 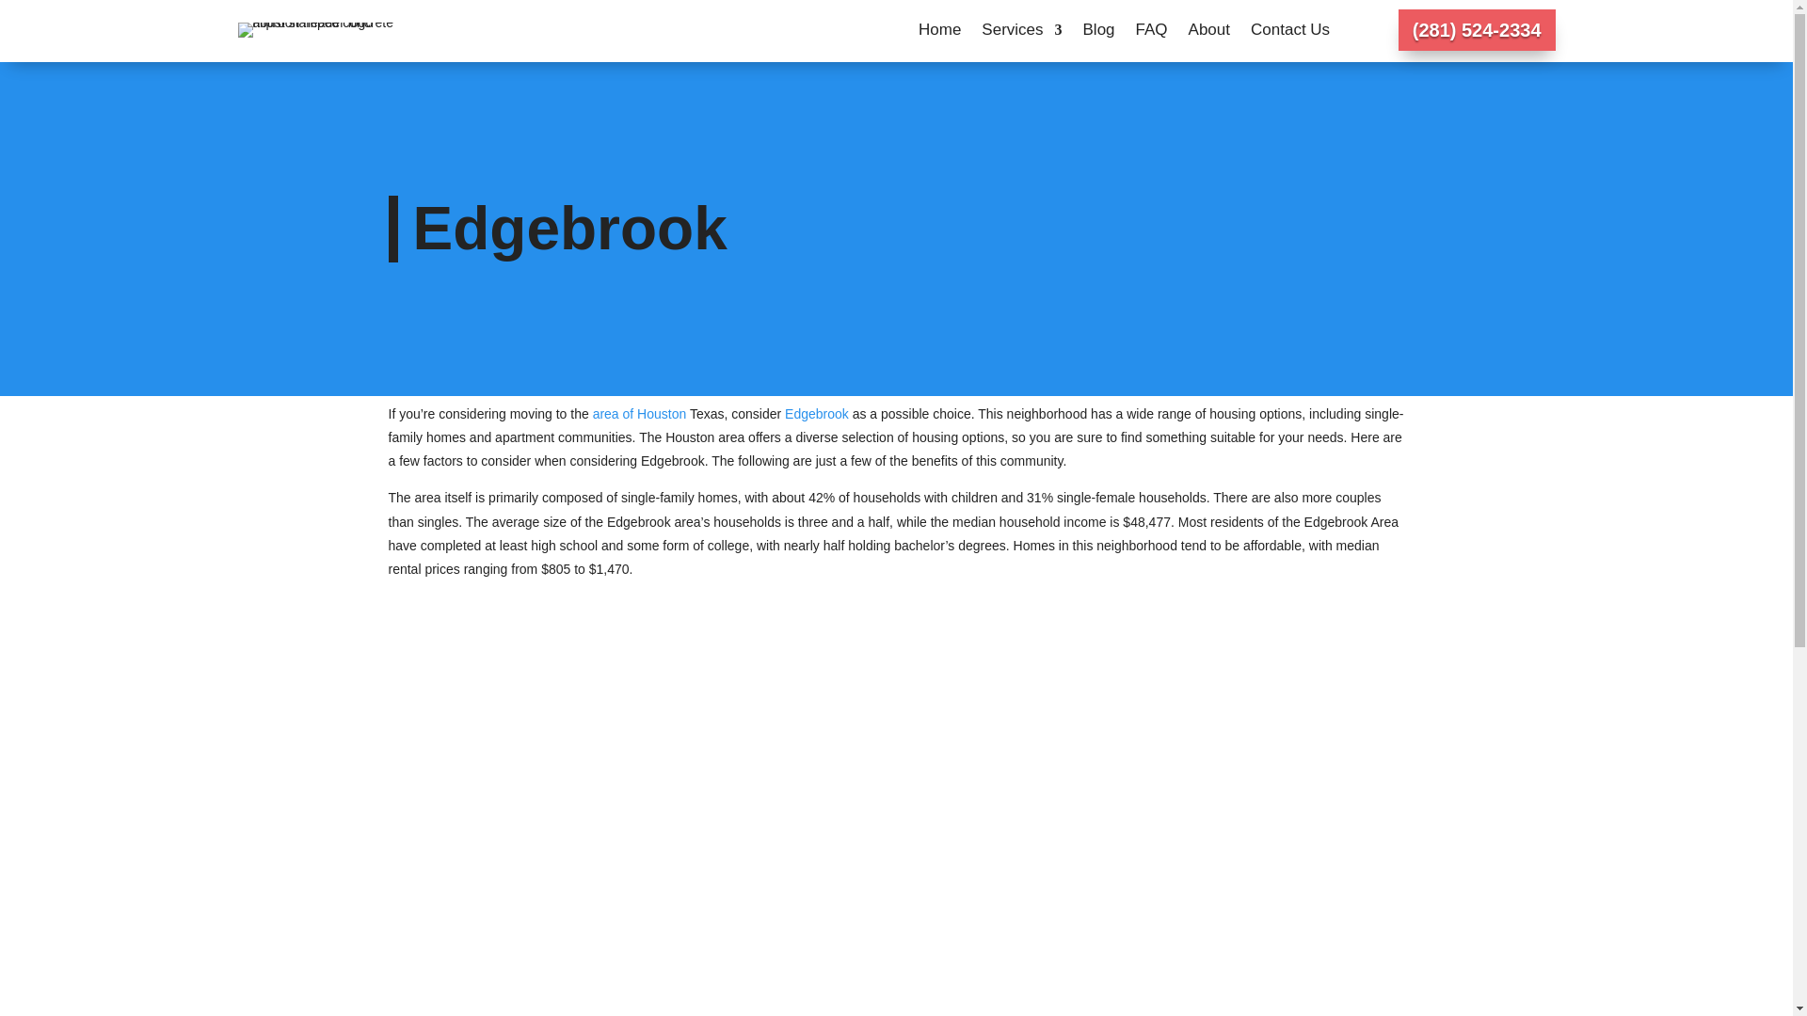 What do you see at coordinates (1209, 34) in the screenshot?
I see `About` at bounding box center [1209, 34].